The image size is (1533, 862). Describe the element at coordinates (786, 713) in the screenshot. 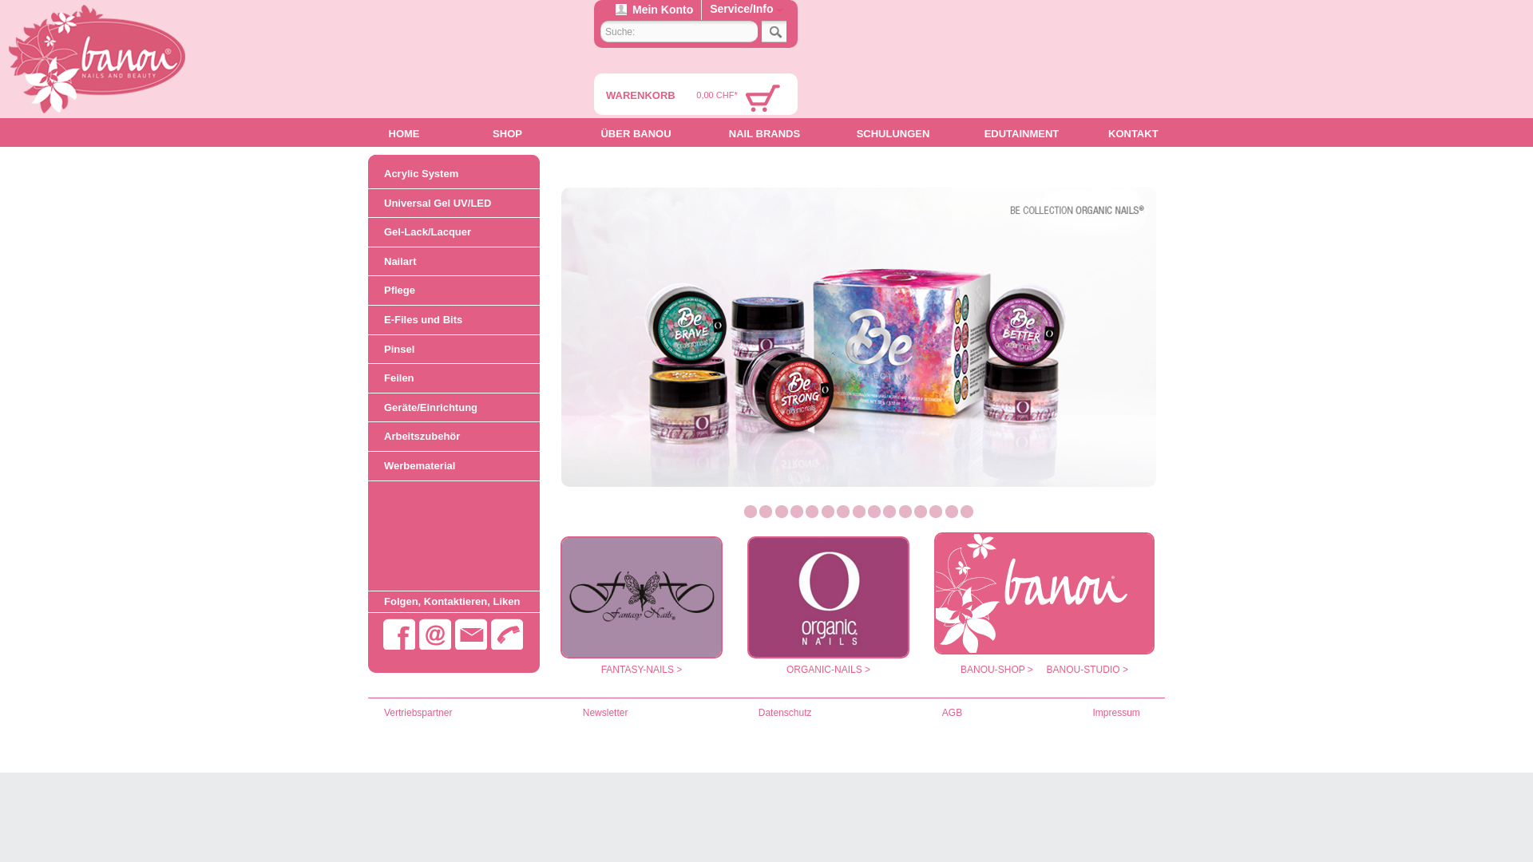

I see `Datenschutz` at that location.